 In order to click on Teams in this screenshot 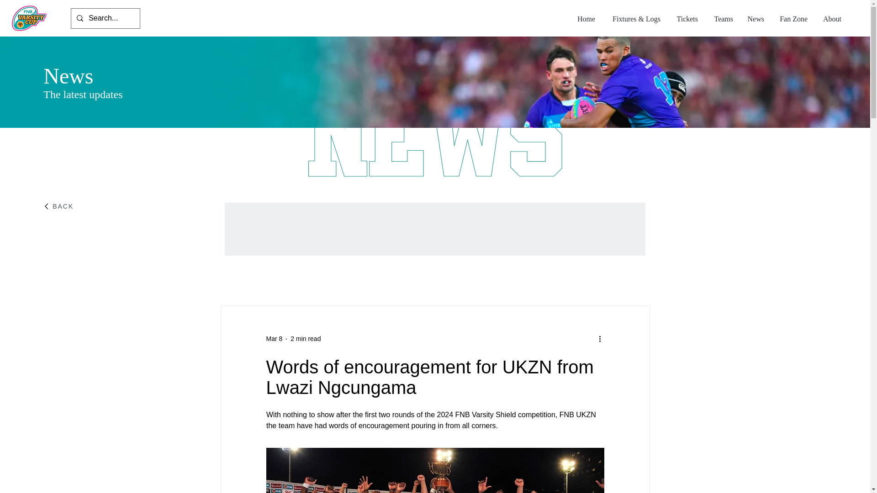, I will do `click(723, 18)`.